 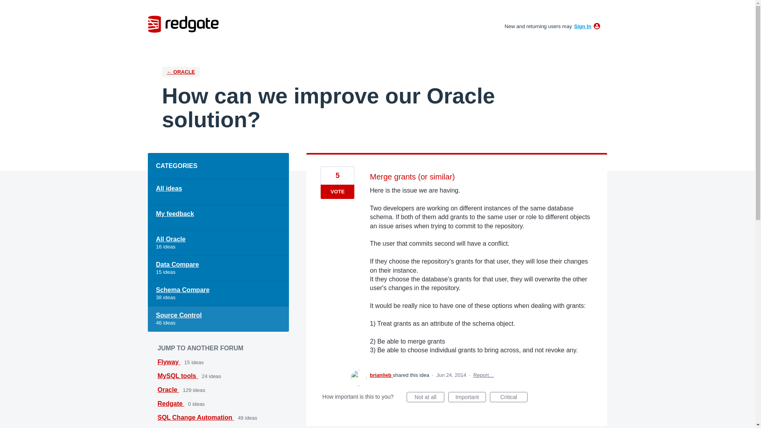 I want to click on Redgate, so click(x=171, y=403).